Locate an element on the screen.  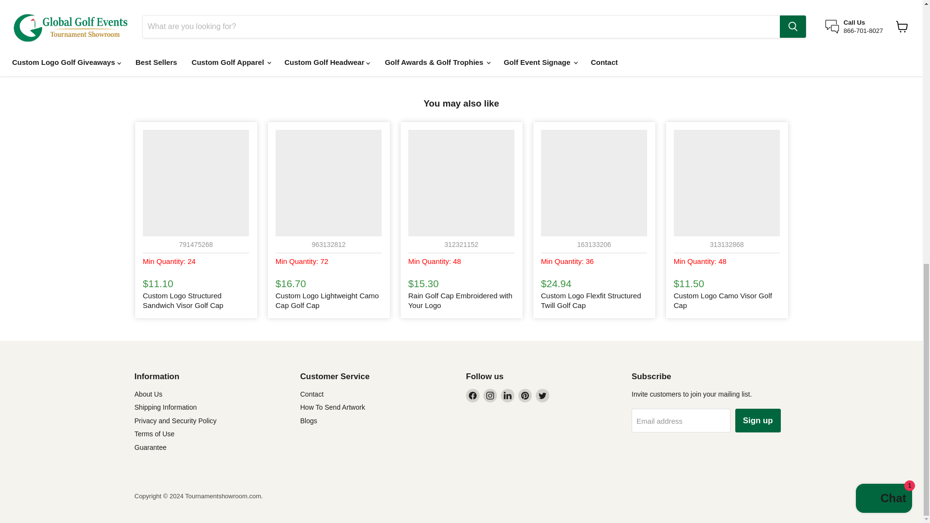
Twitter is located at coordinates (542, 395).